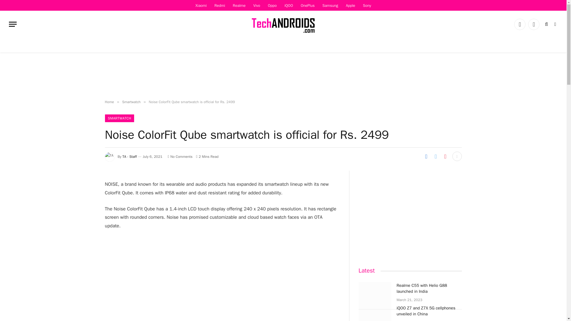 This screenshot has height=321, width=571. What do you see at coordinates (554, 24) in the screenshot?
I see `Switch to Dark Design - easier on eyes.` at bounding box center [554, 24].